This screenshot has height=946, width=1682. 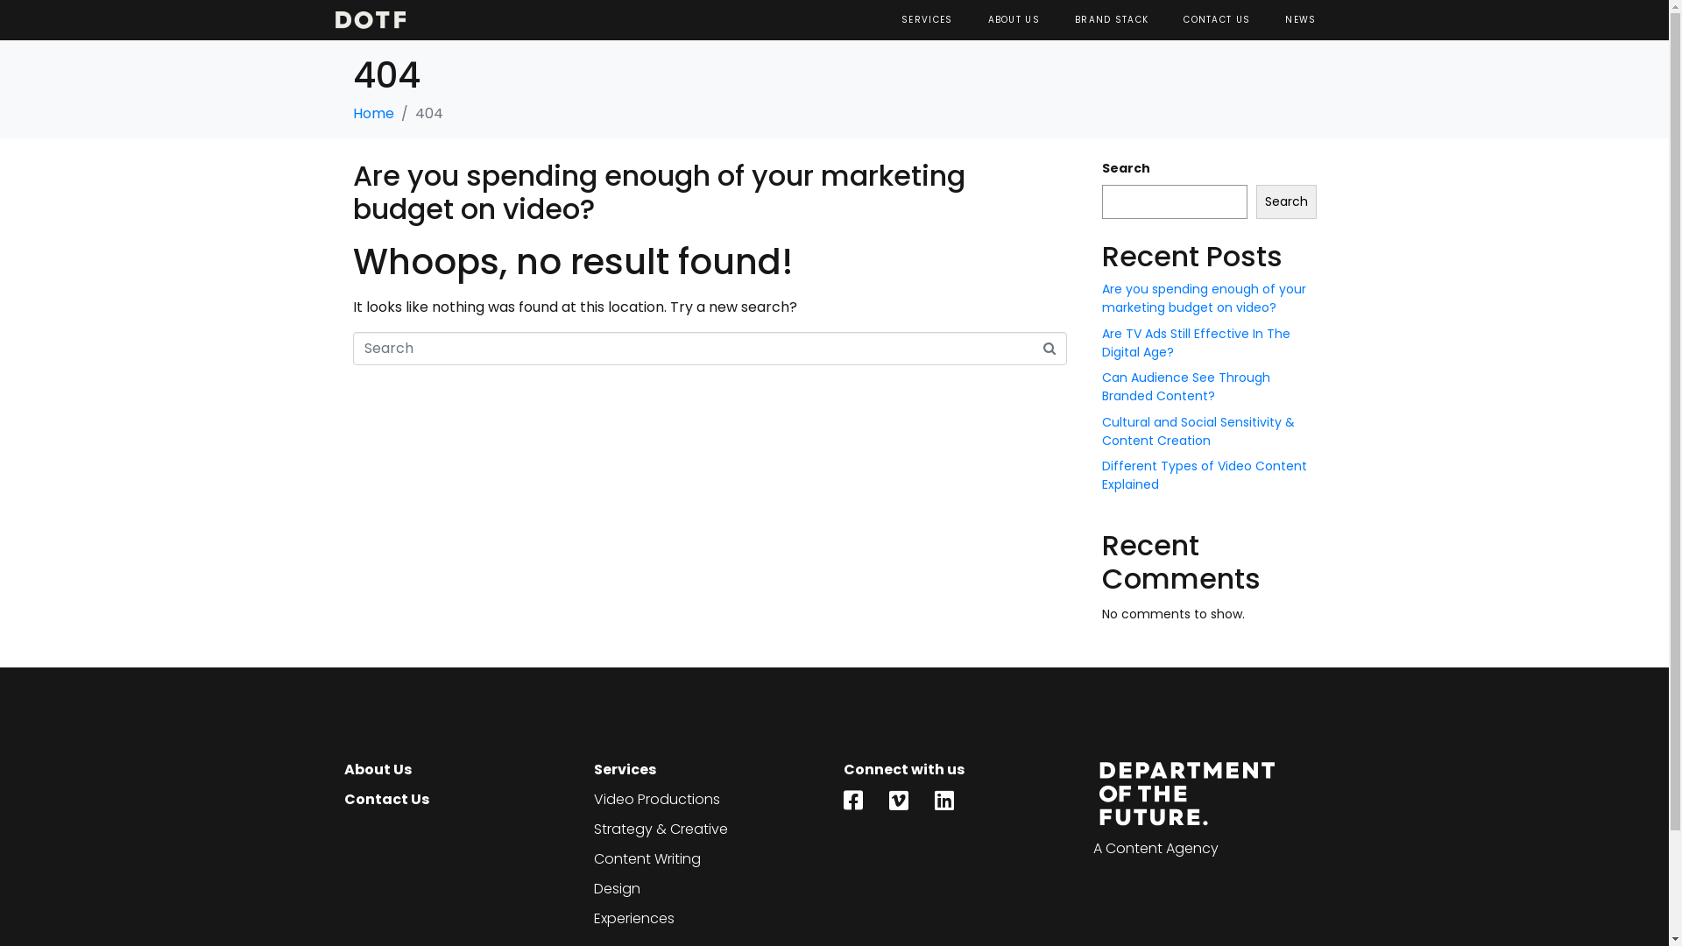 I want to click on Different Types of Video Content Explained, so click(x=1205, y=475).